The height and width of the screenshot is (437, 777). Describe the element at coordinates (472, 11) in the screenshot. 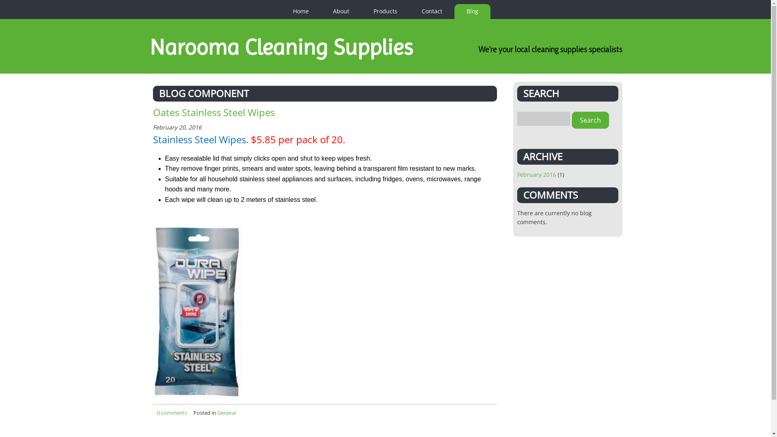

I see `Blog` at that location.